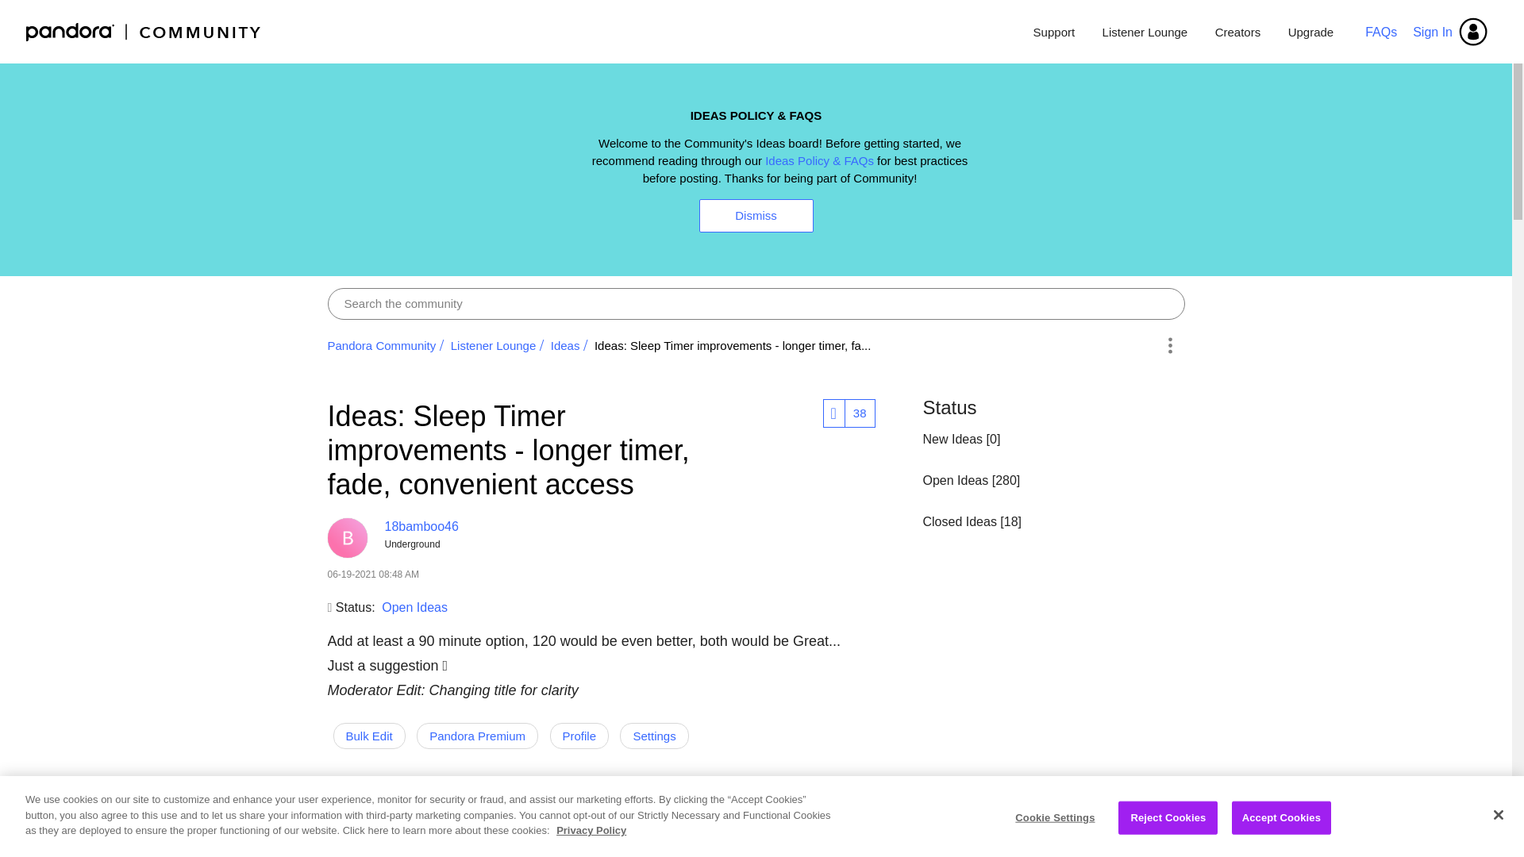 The height and width of the screenshot is (857, 1524). What do you see at coordinates (521, 575) in the screenshot?
I see `Posted on` at bounding box center [521, 575].